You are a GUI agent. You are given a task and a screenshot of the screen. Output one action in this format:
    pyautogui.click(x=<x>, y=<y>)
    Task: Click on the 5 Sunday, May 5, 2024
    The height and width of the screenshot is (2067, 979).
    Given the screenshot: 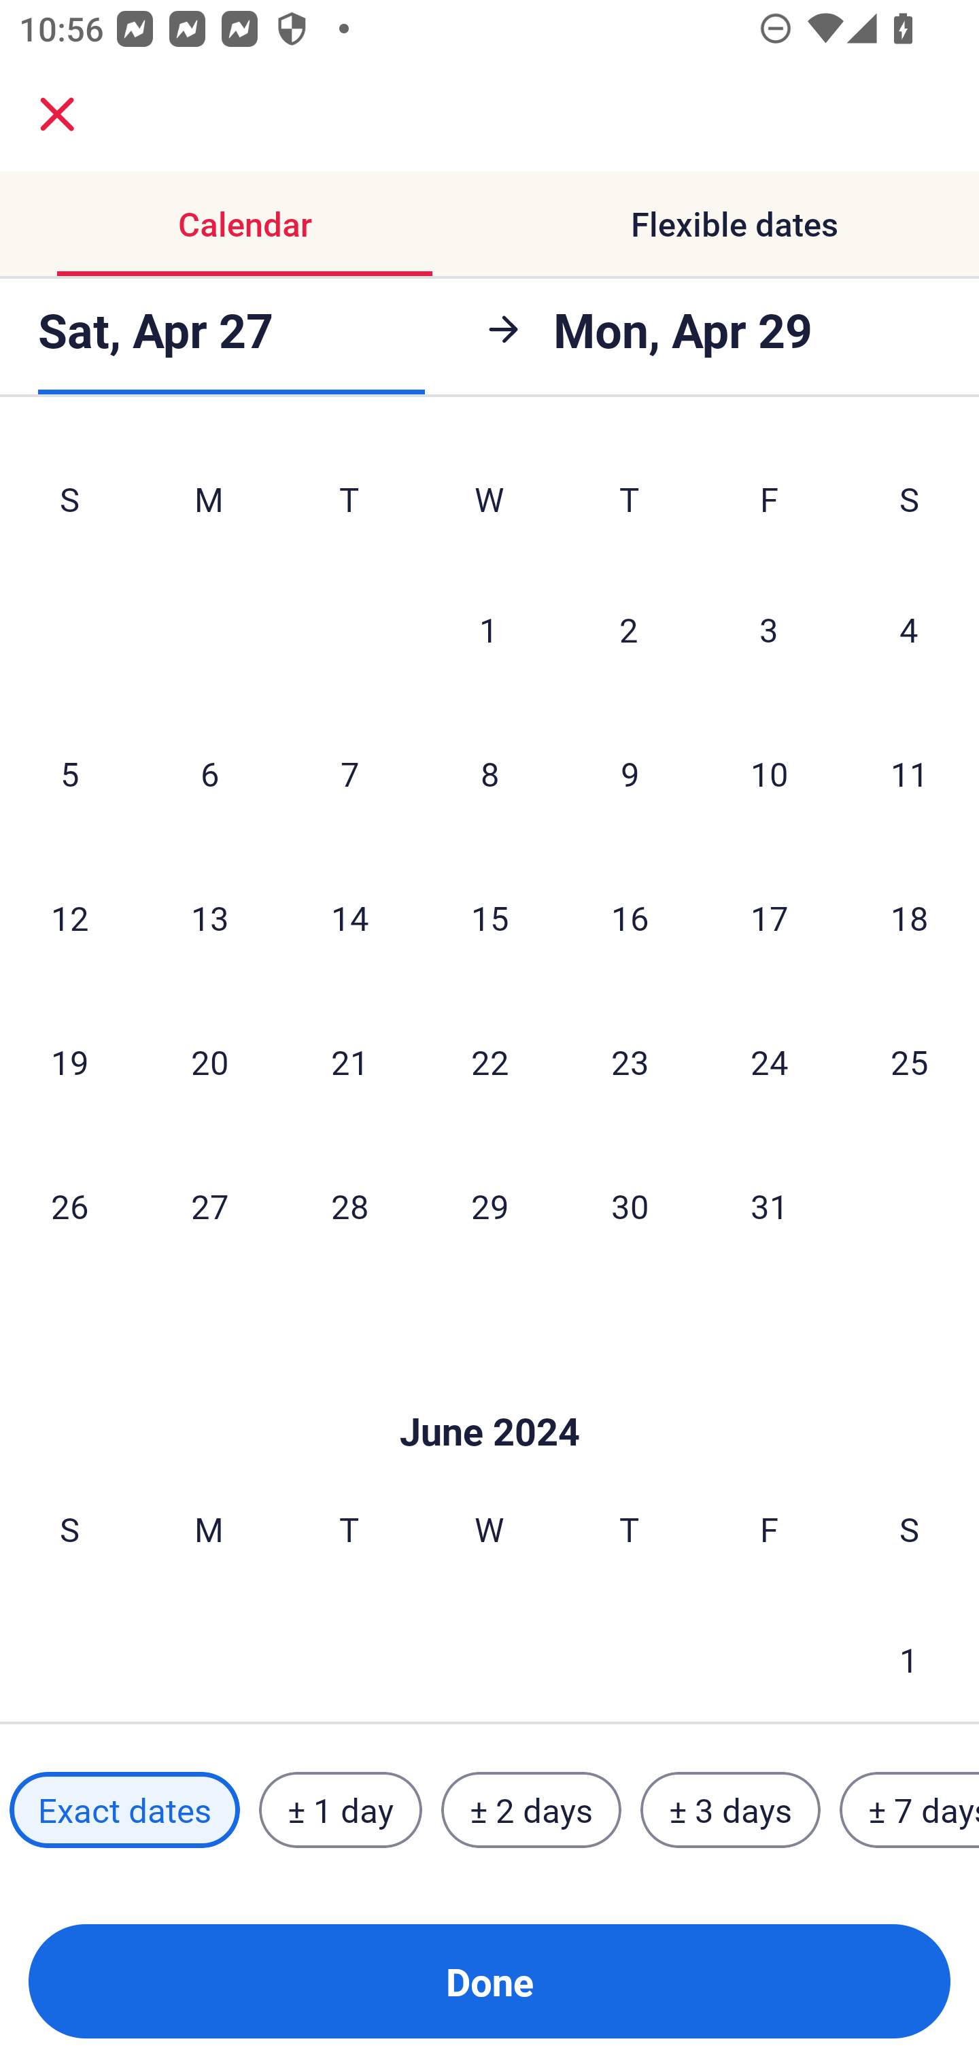 What is the action you would take?
    pyautogui.click(x=69, y=772)
    